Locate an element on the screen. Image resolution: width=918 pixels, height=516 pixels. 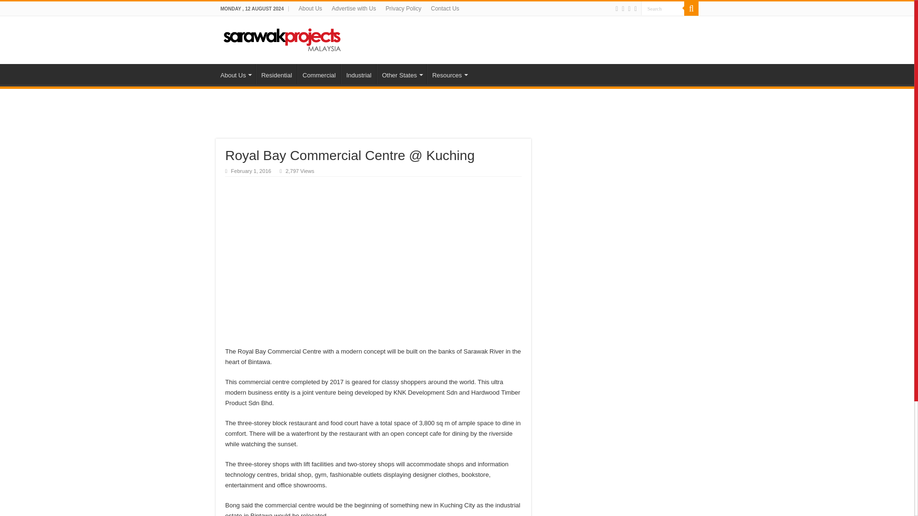
Residential is located at coordinates (276, 74).